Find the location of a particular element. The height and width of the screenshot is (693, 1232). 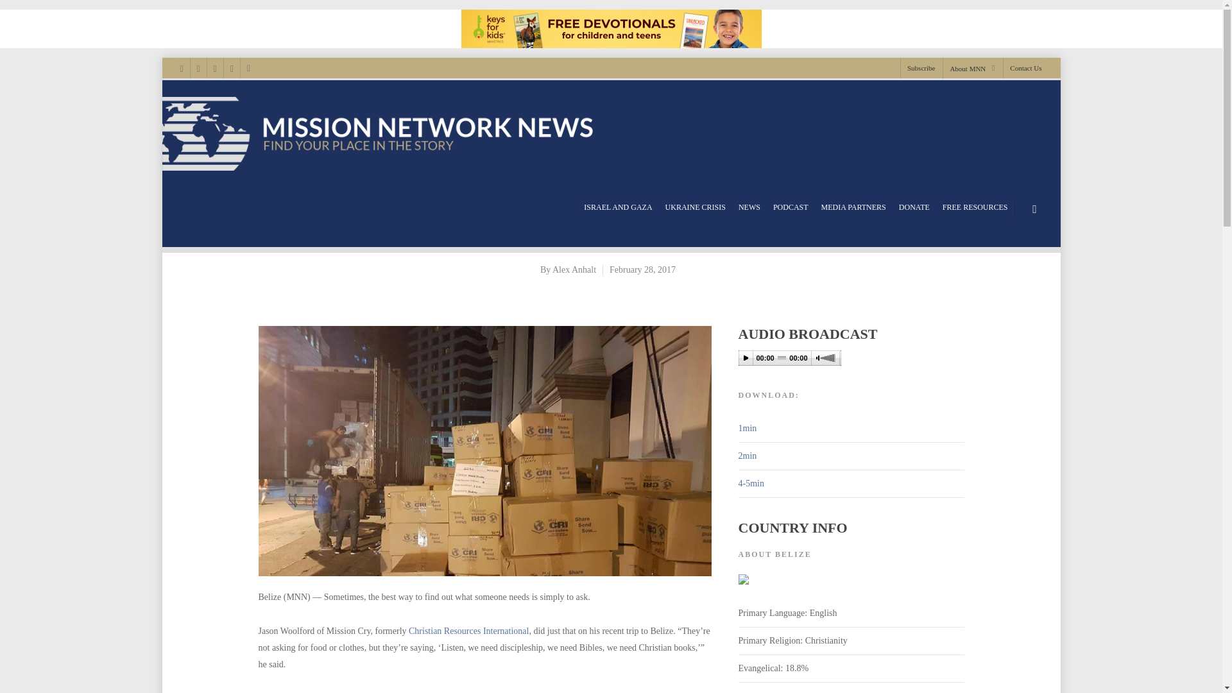

Christian Resources International is located at coordinates (468, 631).